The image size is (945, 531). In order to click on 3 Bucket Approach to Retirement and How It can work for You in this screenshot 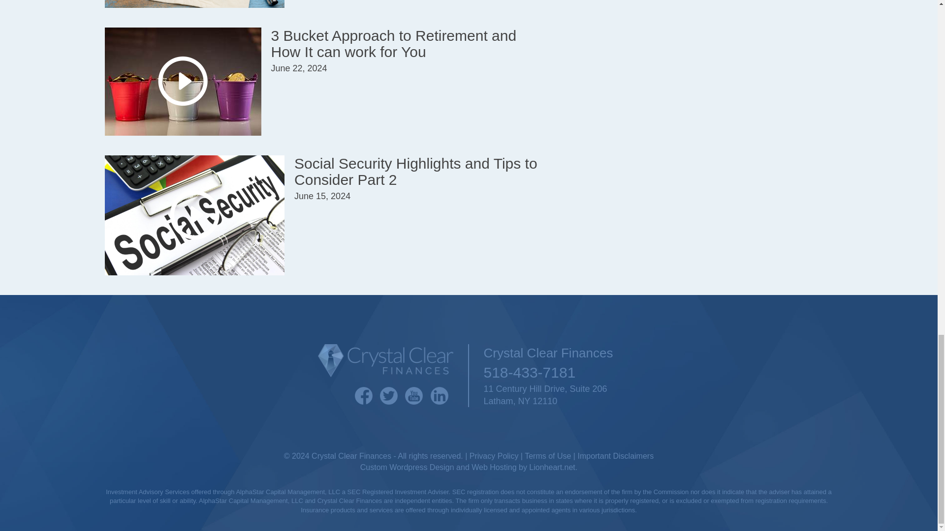, I will do `click(393, 44)`.